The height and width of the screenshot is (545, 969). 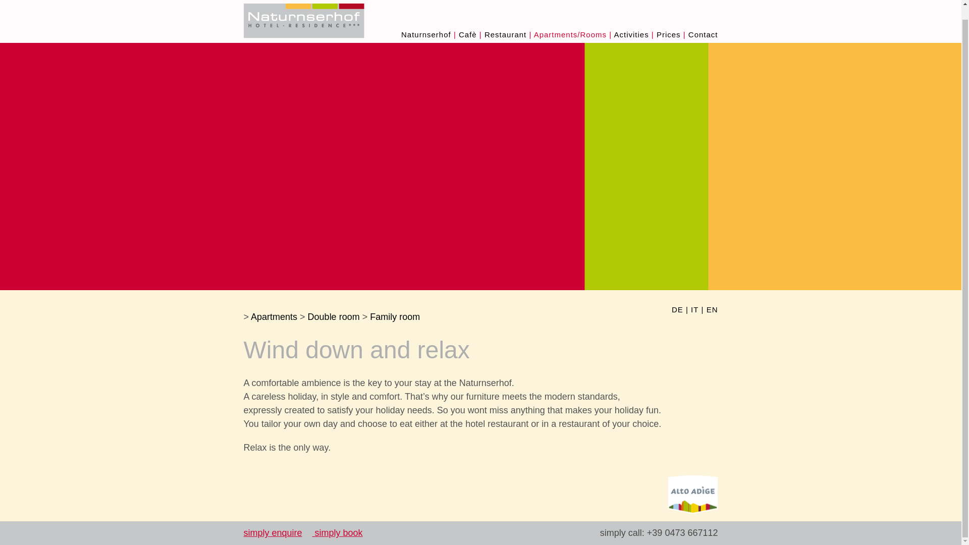 I want to click on Contact, so click(x=703, y=34).